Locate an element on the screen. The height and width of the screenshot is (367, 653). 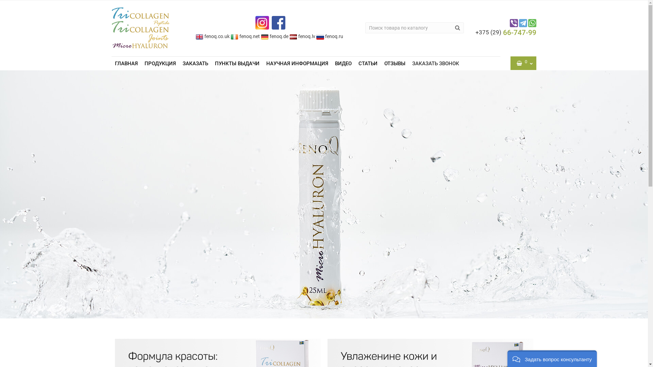
fenoq.ru is located at coordinates (330, 36).